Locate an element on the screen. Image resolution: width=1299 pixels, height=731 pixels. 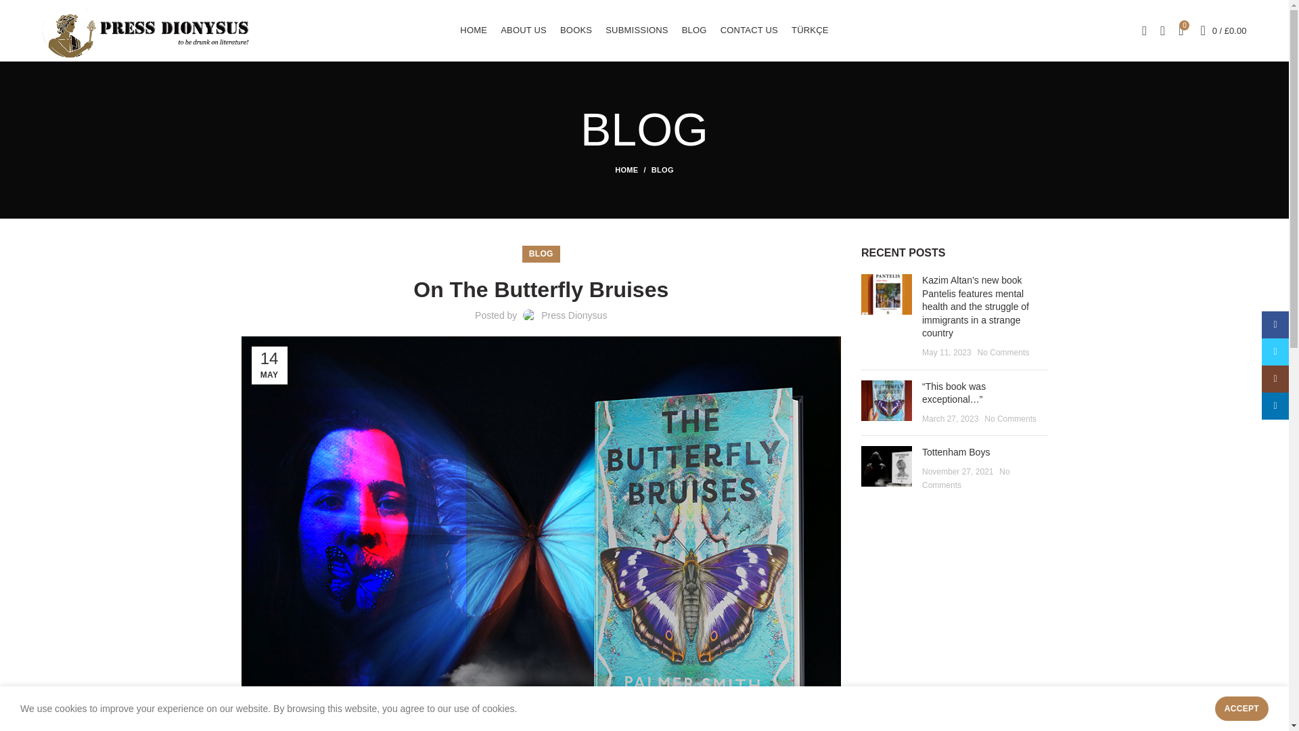
8888 is located at coordinates (886, 294).